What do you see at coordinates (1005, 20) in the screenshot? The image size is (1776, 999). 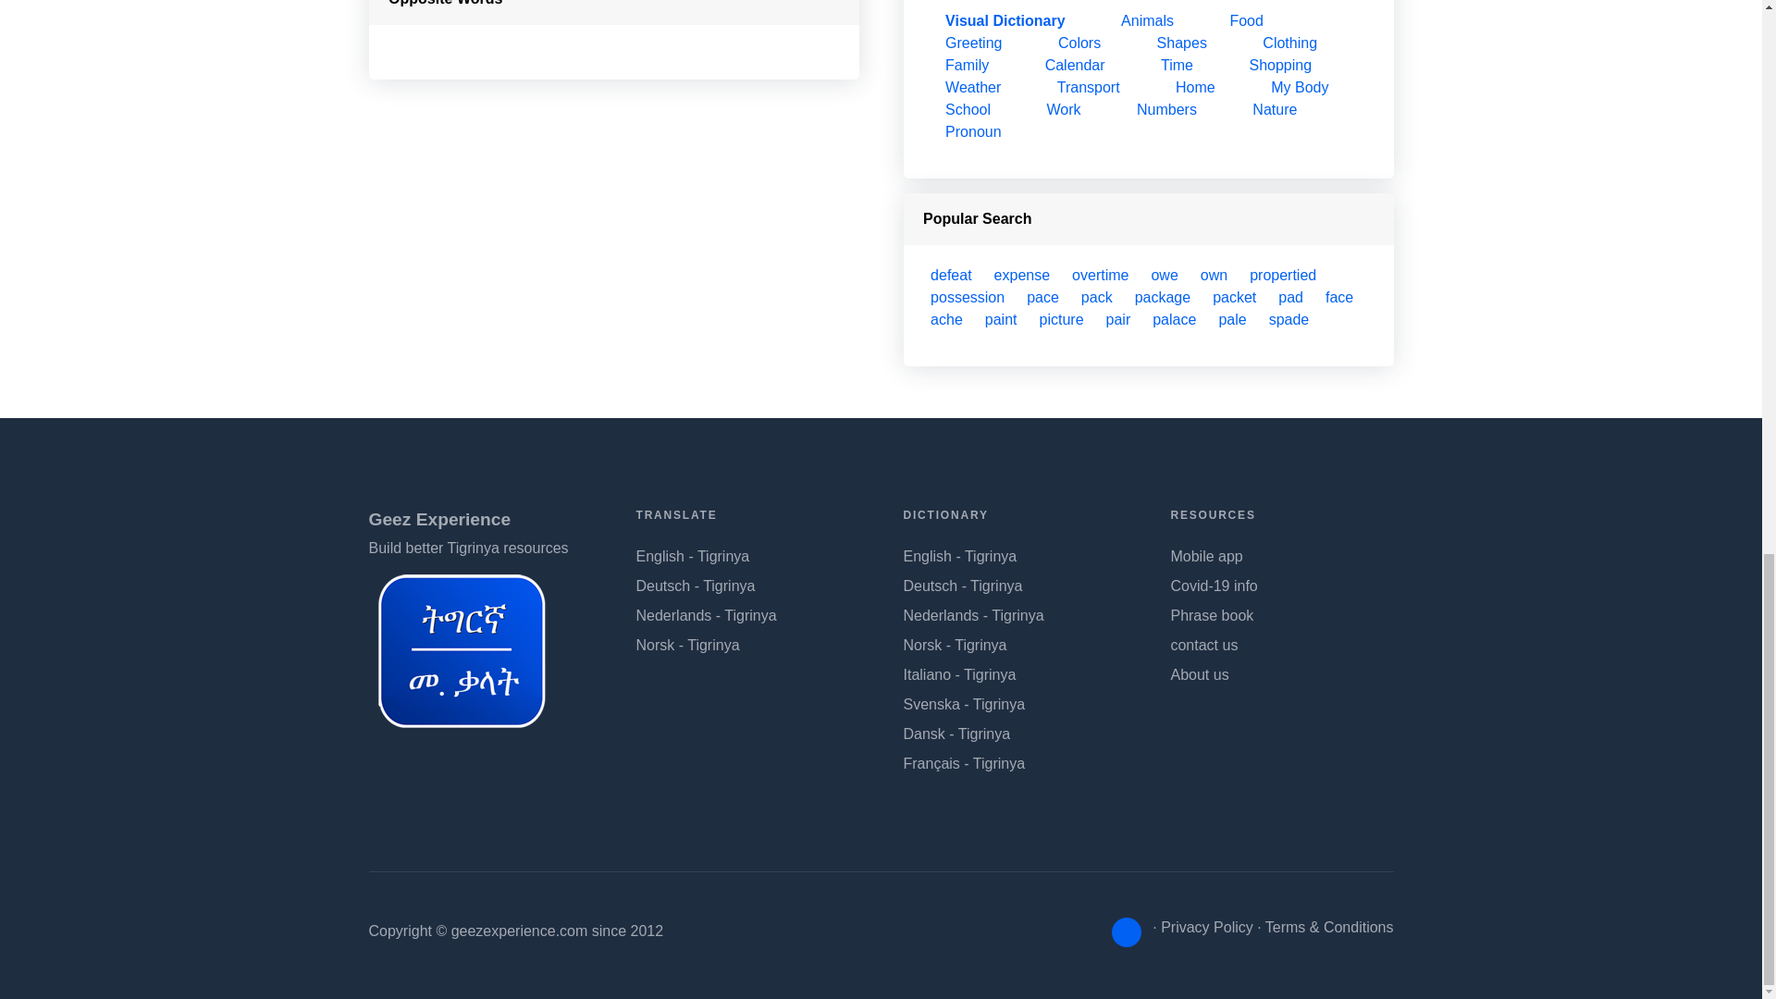 I see `Visual Dictionary` at bounding box center [1005, 20].